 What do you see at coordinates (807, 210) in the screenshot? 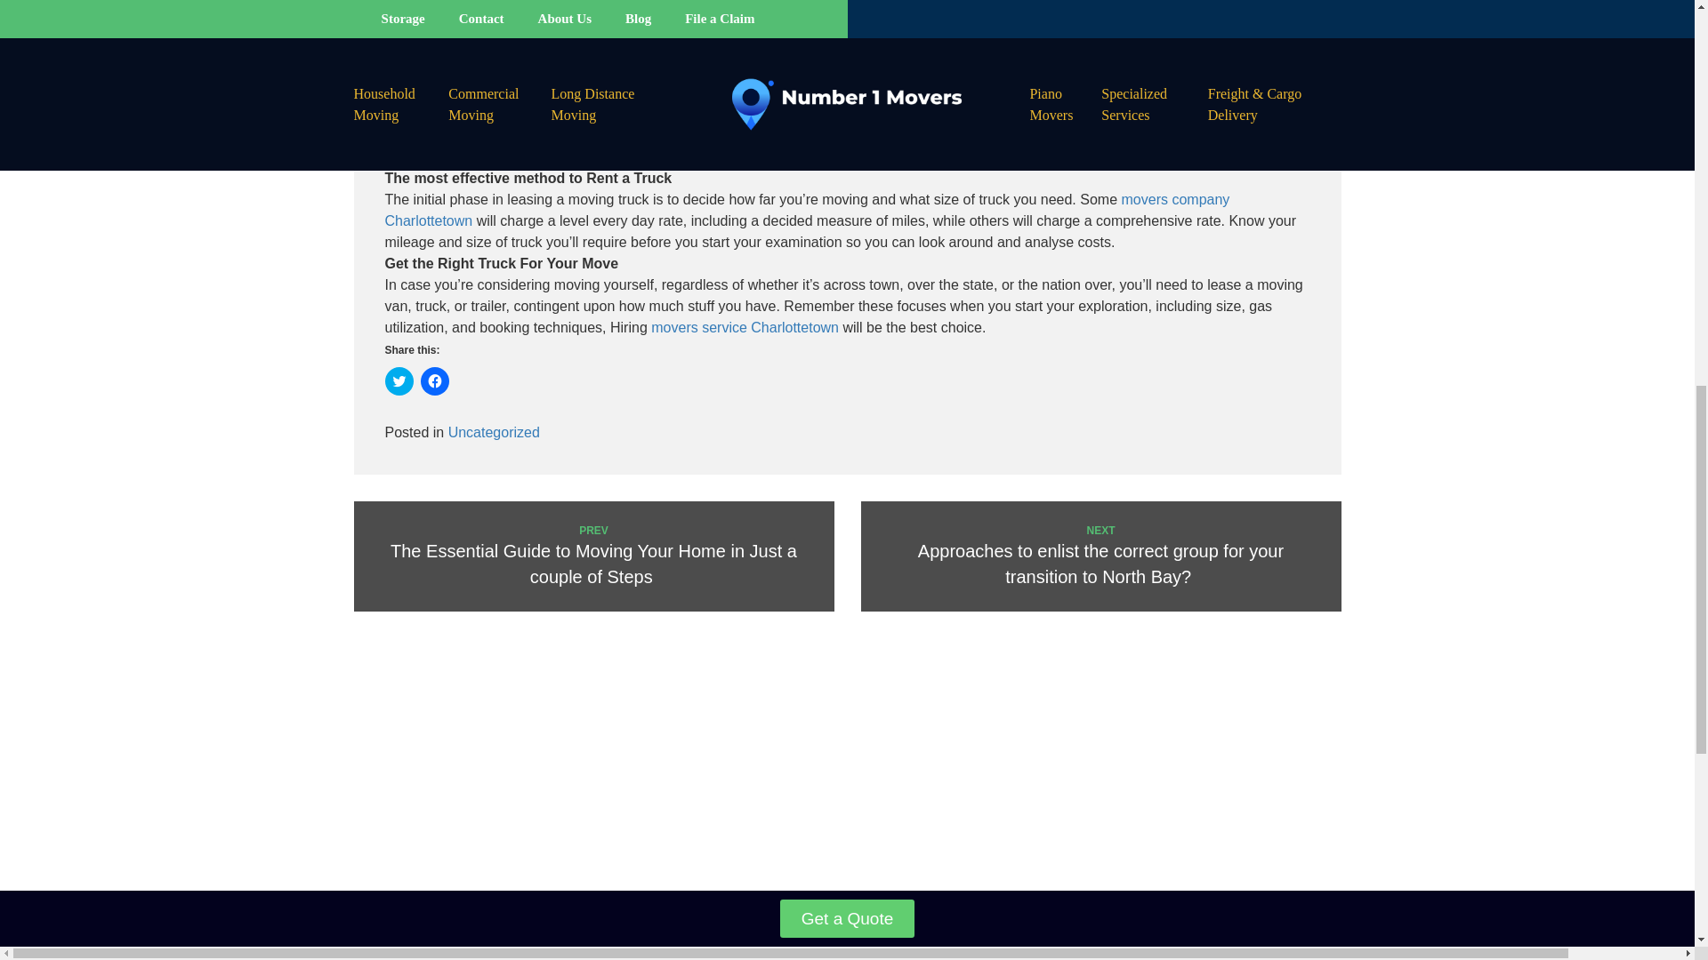
I see `movers company Charlottetown` at bounding box center [807, 210].